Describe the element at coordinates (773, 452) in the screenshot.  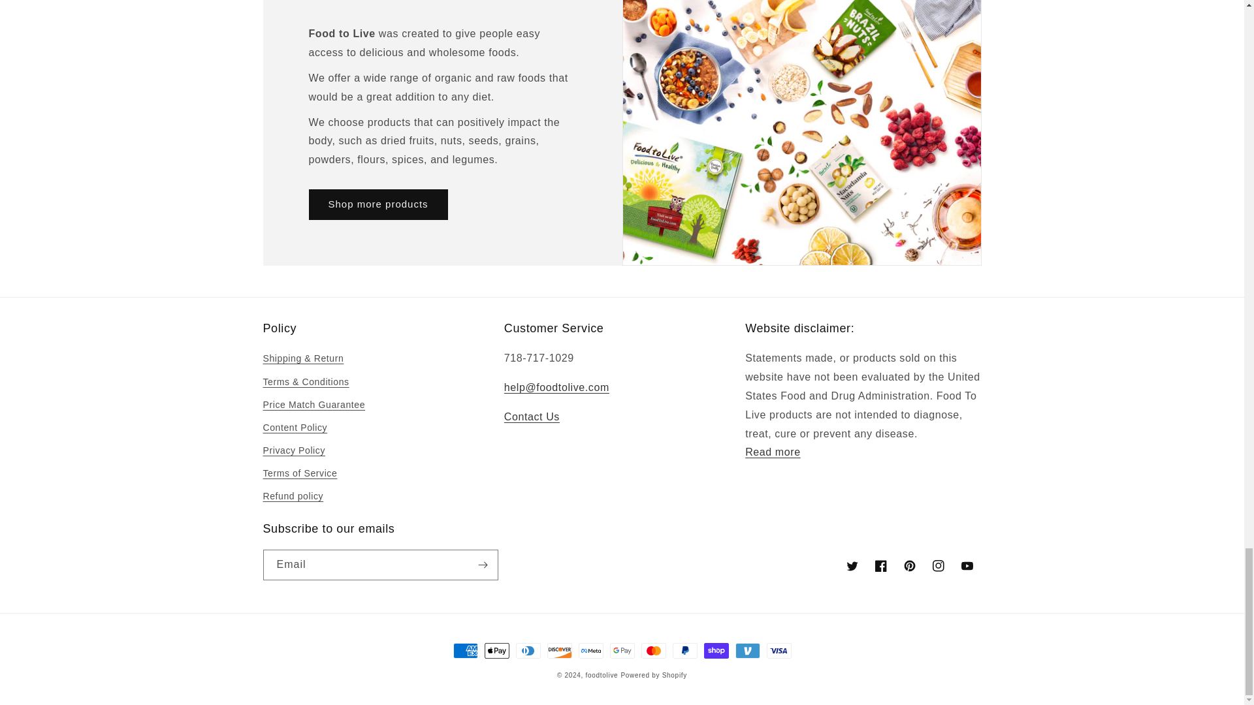
I see `Privacy Policy` at that location.